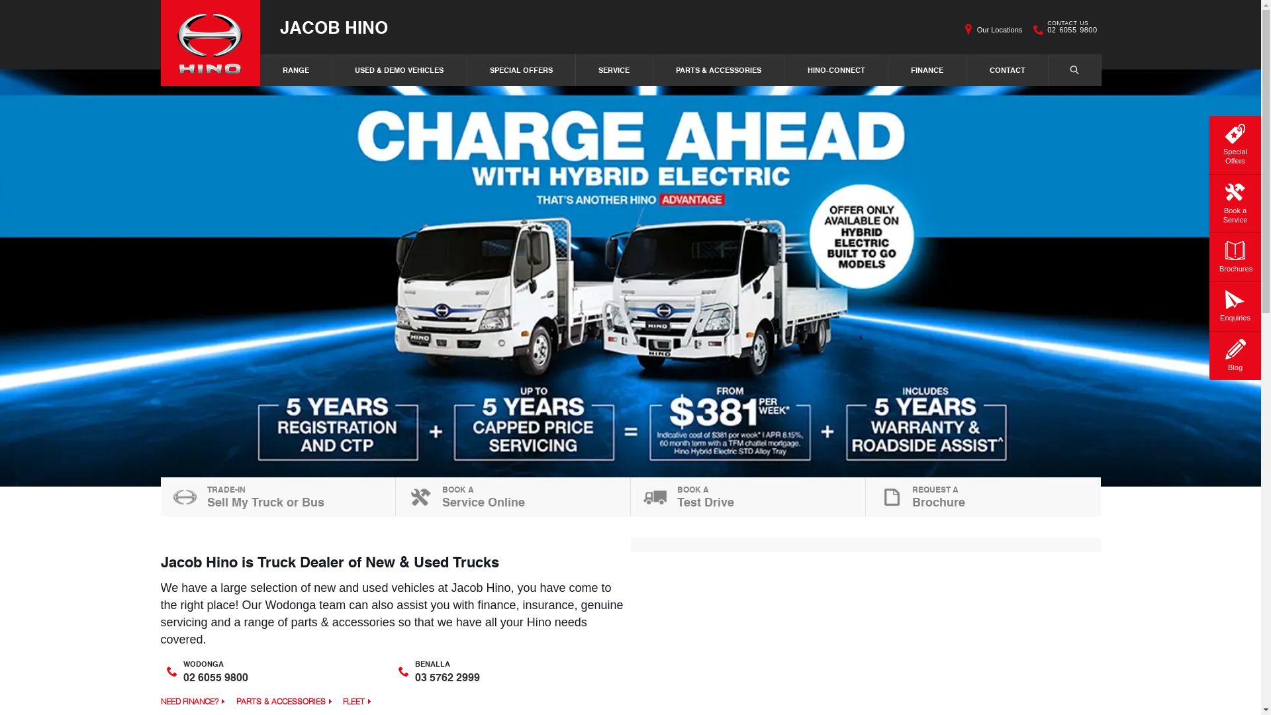 This screenshot has height=715, width=1271. What do you see at coordinates (357, 702) in the screenshot?
I see `FLEET` at bounding box center [357, 702].